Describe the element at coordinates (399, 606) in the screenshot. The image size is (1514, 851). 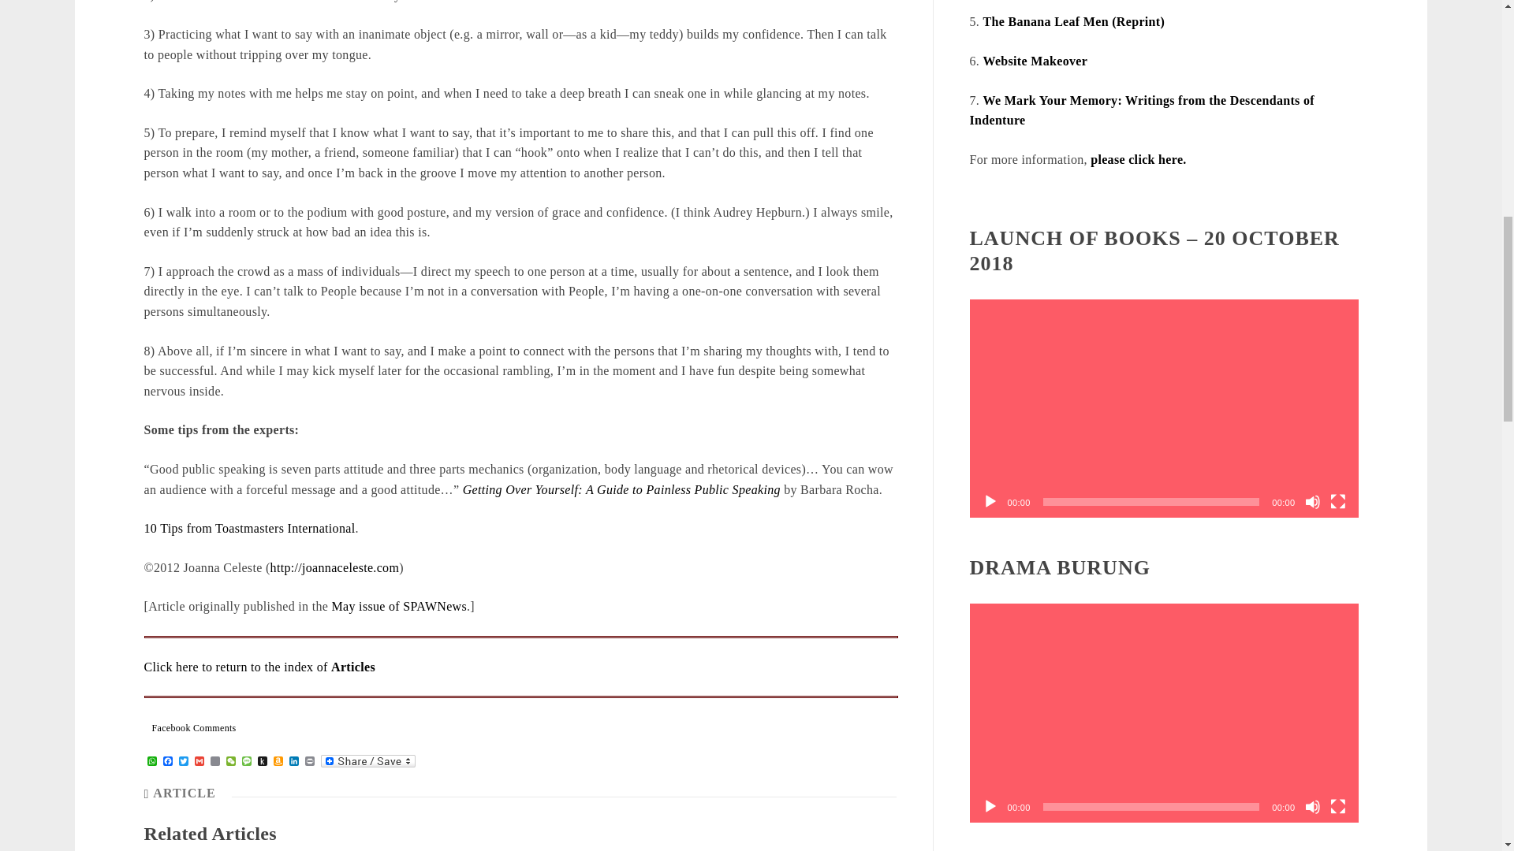
I see `May issue of SPAWNews` at that location.